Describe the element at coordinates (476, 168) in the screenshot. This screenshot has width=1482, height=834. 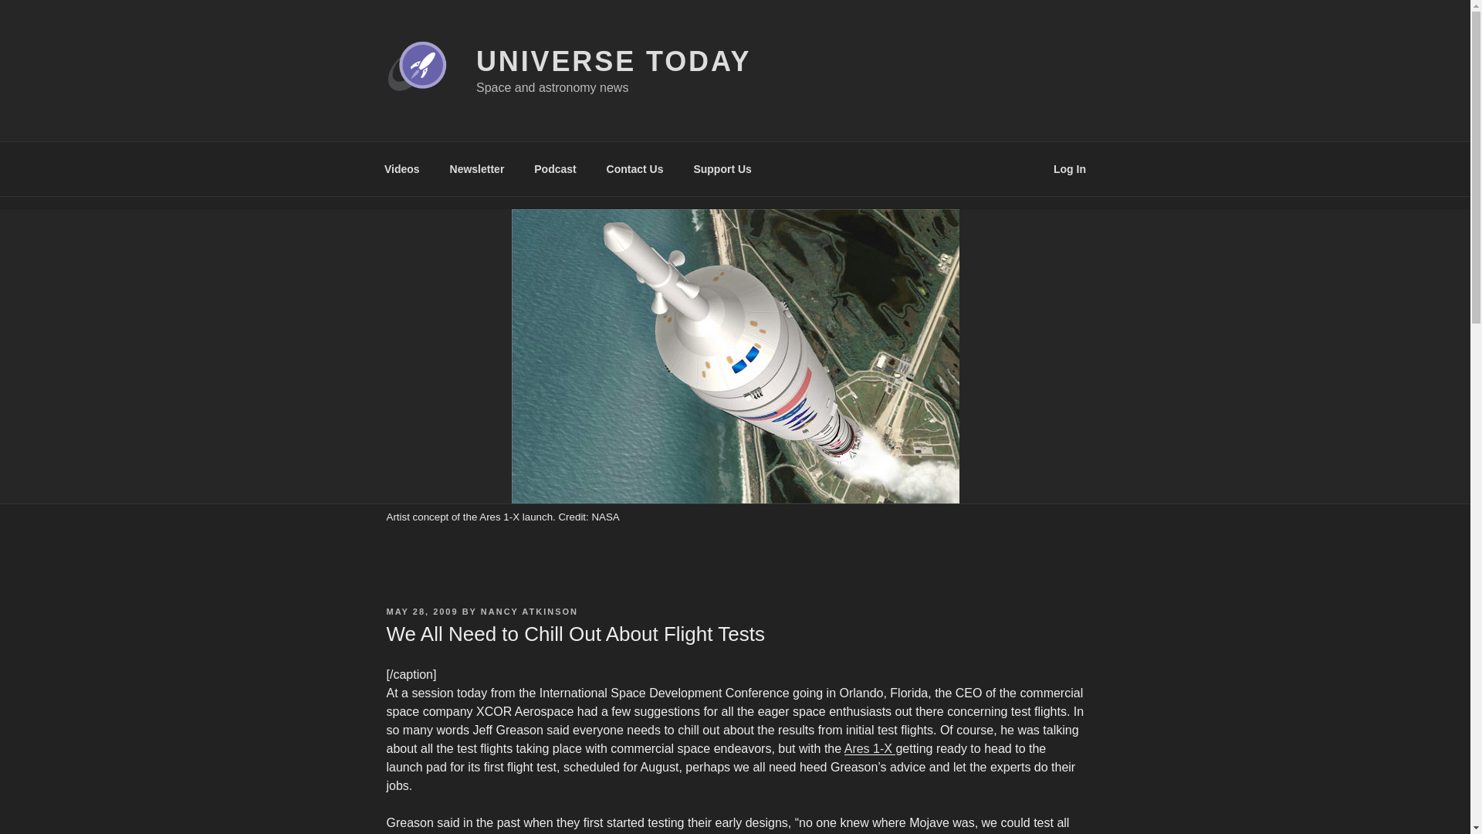
I see `Newsletter` at that location.